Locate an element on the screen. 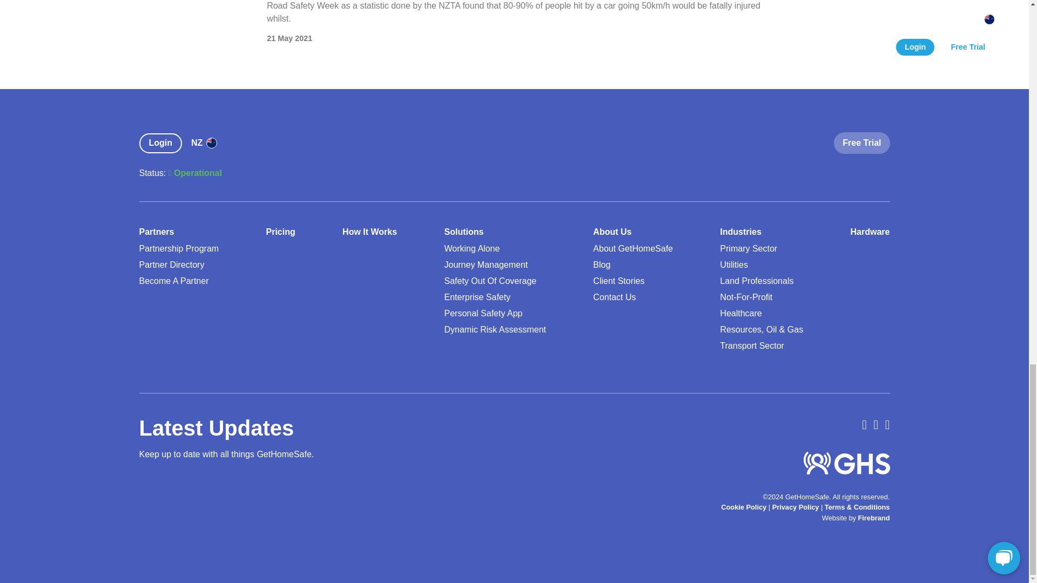 Image resolution: width=1037 pixels, height=583 pixels. Free Trial is located at coordinates (861, 143).